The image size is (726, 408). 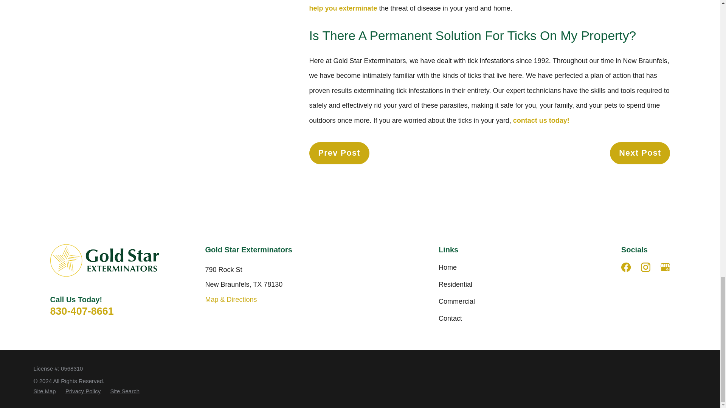 I want to click on Google Business Profile, so click(x=665, y=267).